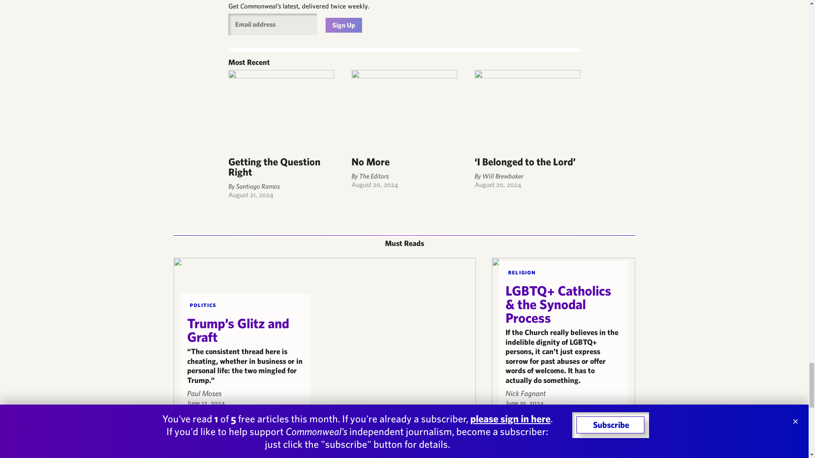 The image size is (815, 458). Describe the element at coordinates (526, 393) in the screenshot. I see `View user profile.` at that location.